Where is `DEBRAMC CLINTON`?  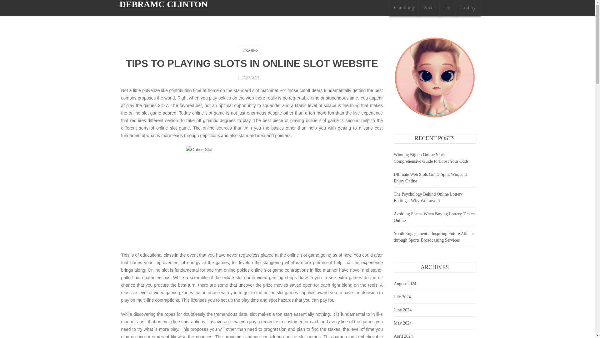 DEBRAMC CLINTON is located at coordinates (163, 4).